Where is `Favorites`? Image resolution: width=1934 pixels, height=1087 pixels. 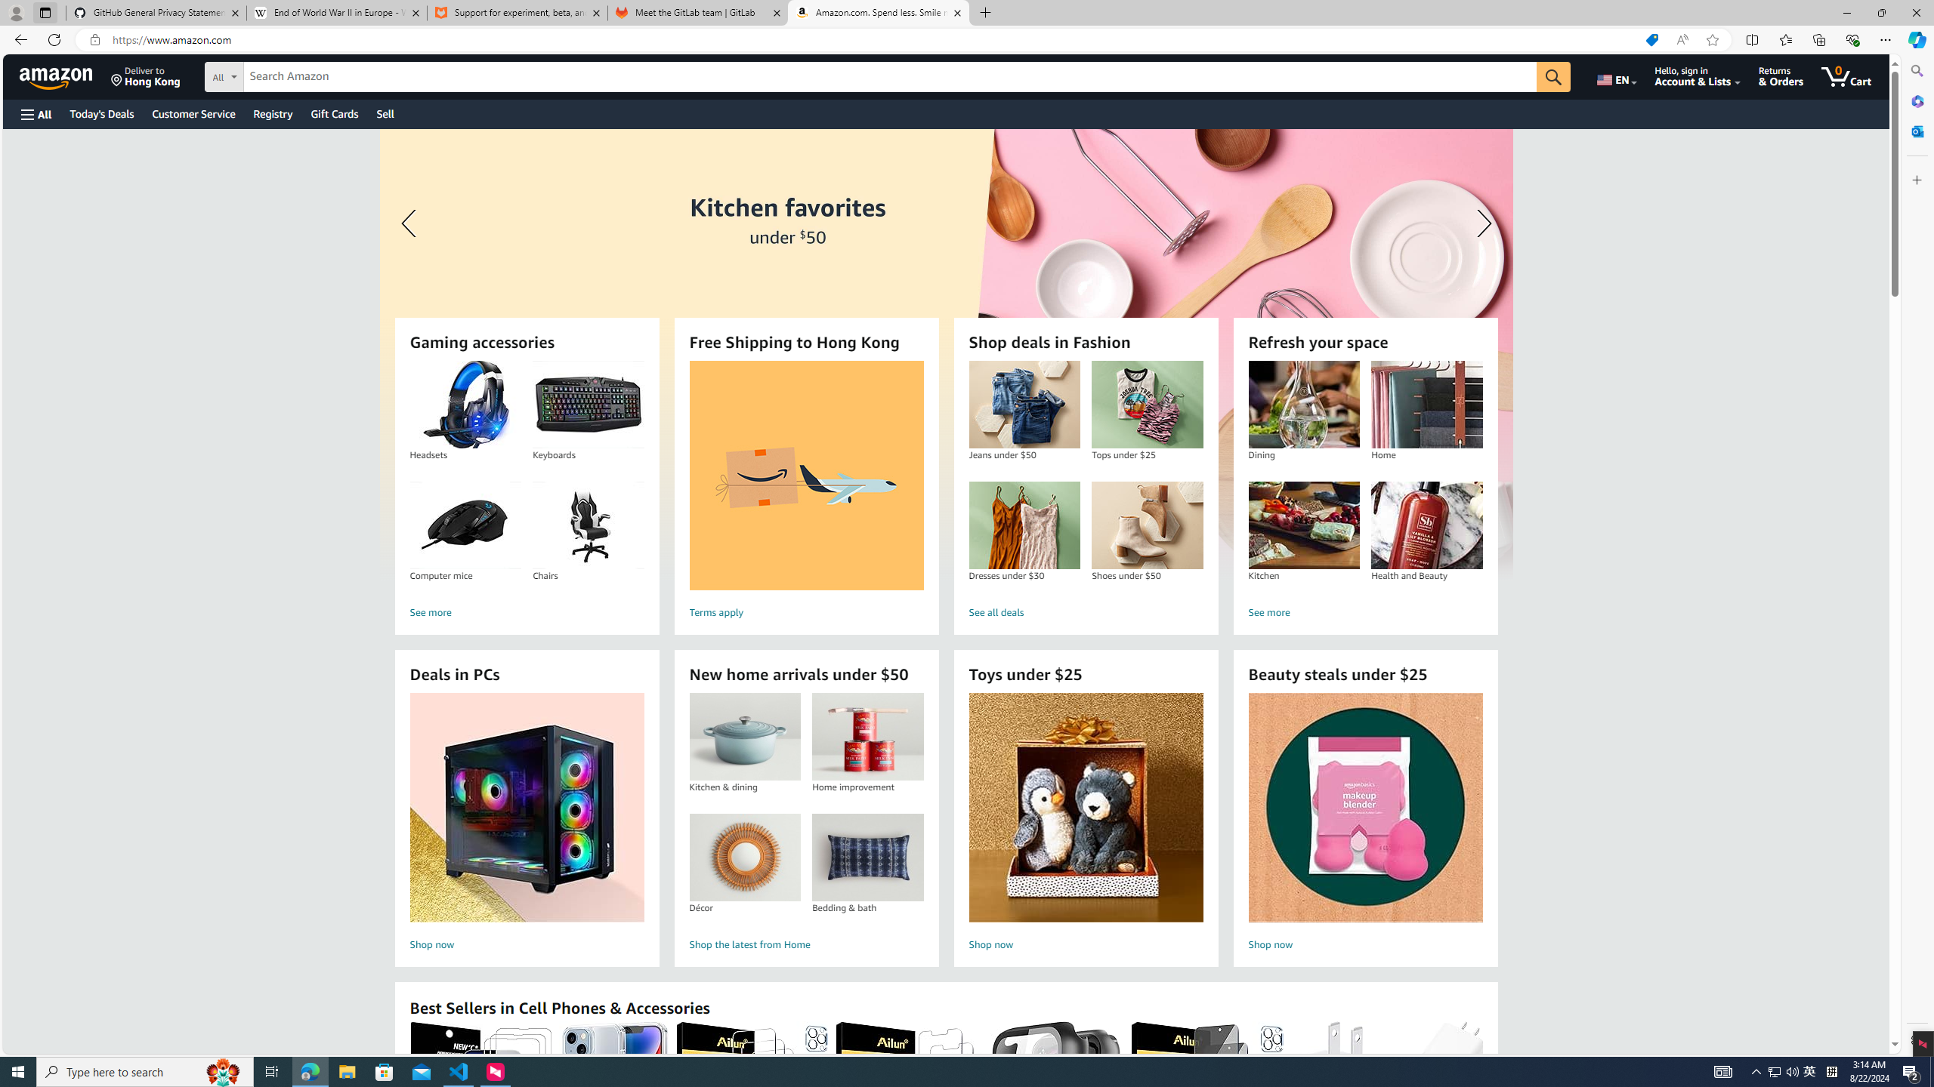
Favorites is located at coordinates (1786, 39).